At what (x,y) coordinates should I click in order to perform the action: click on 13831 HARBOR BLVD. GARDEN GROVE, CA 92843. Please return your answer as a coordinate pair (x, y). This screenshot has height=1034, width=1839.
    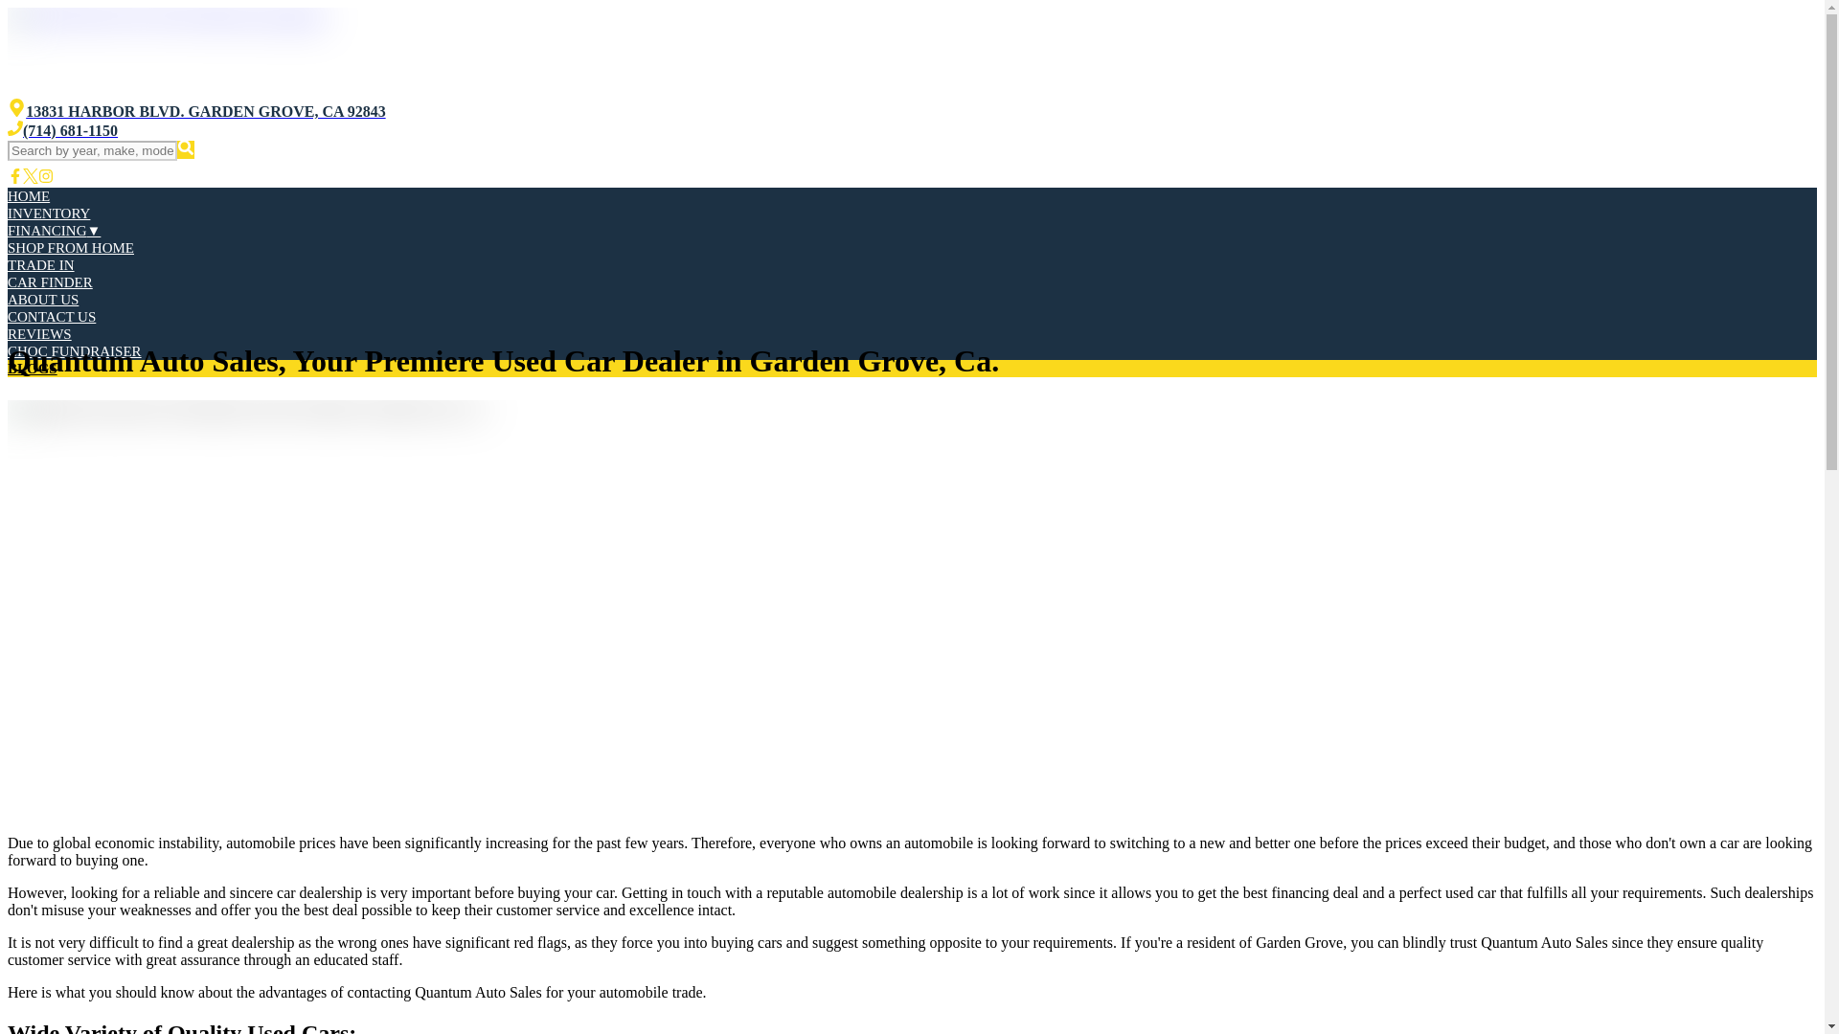
    Looking at the image, I should click on (196, 111).